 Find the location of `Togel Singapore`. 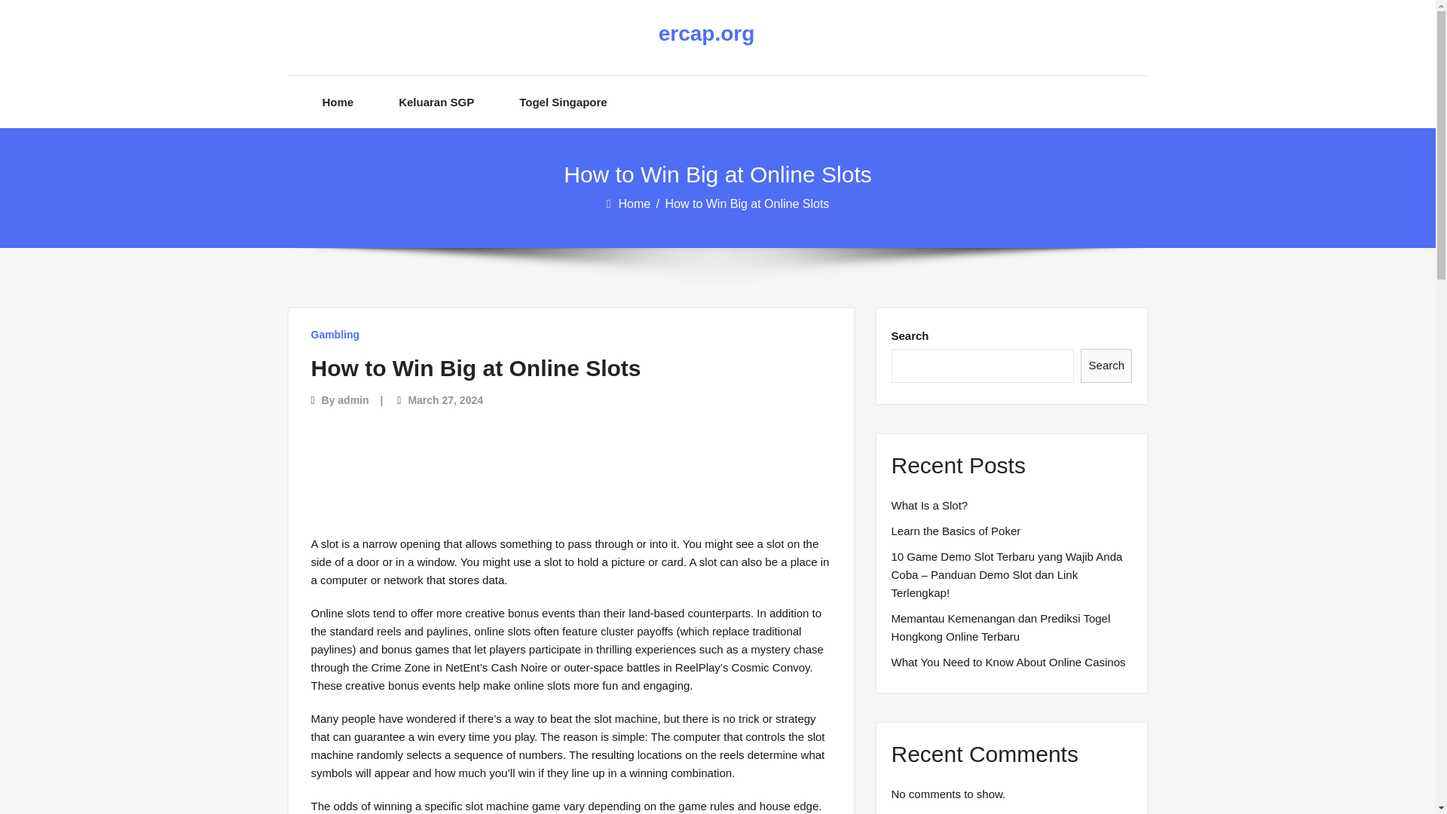

Togel Singapore is located at coordinates (562, 102).